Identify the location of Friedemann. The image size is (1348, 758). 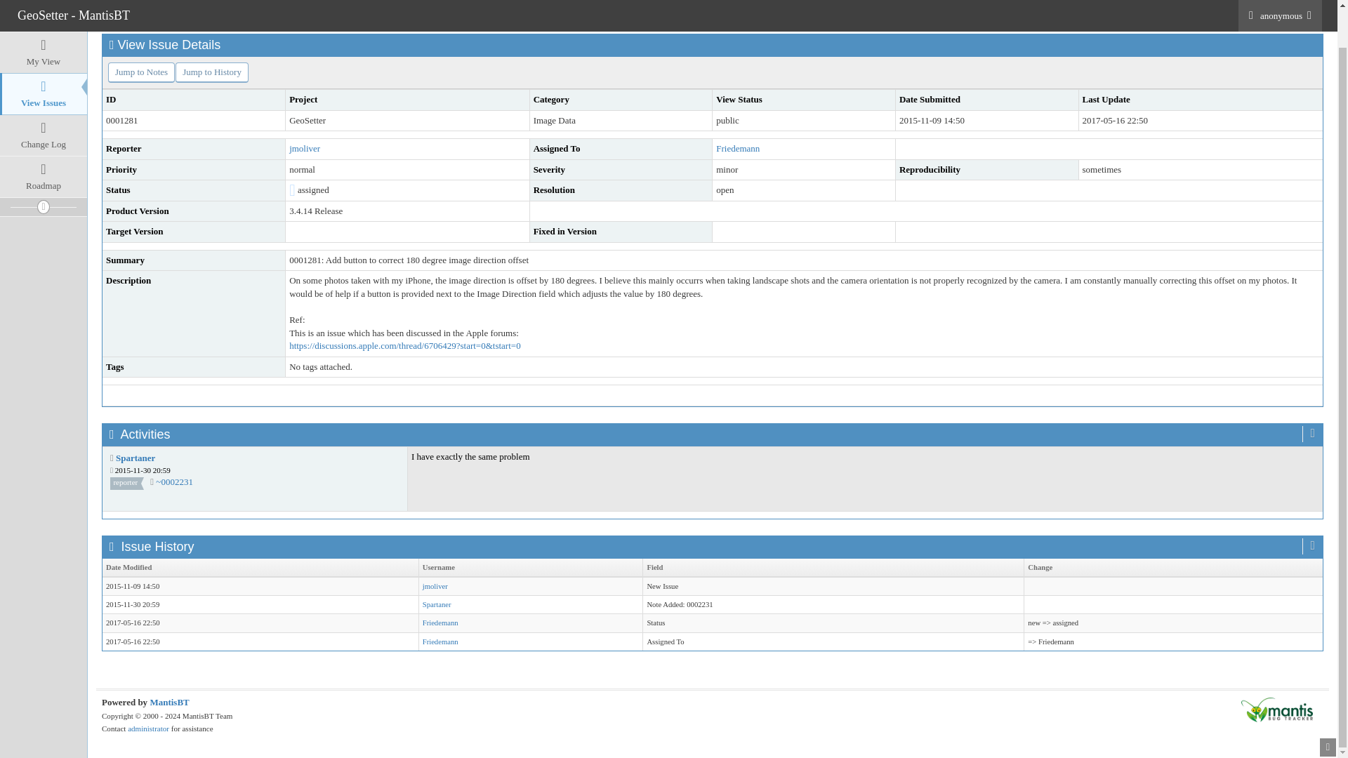
(440, 623).